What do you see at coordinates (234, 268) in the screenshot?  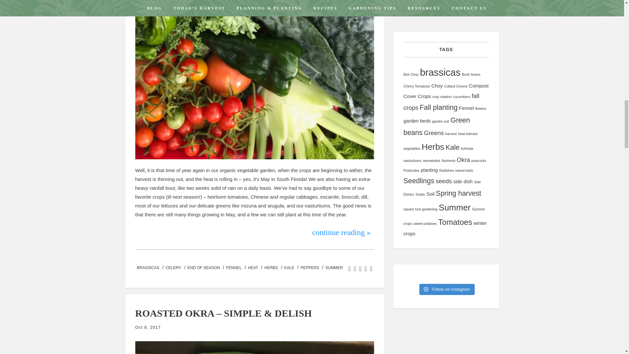 I see `FENNEL` at bounding box center [234, 268].